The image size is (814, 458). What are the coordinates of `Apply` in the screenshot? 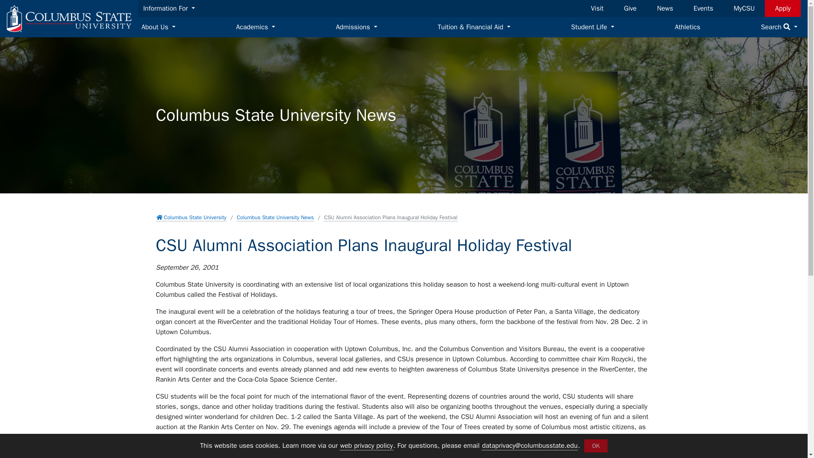 It's located at (783, 8).